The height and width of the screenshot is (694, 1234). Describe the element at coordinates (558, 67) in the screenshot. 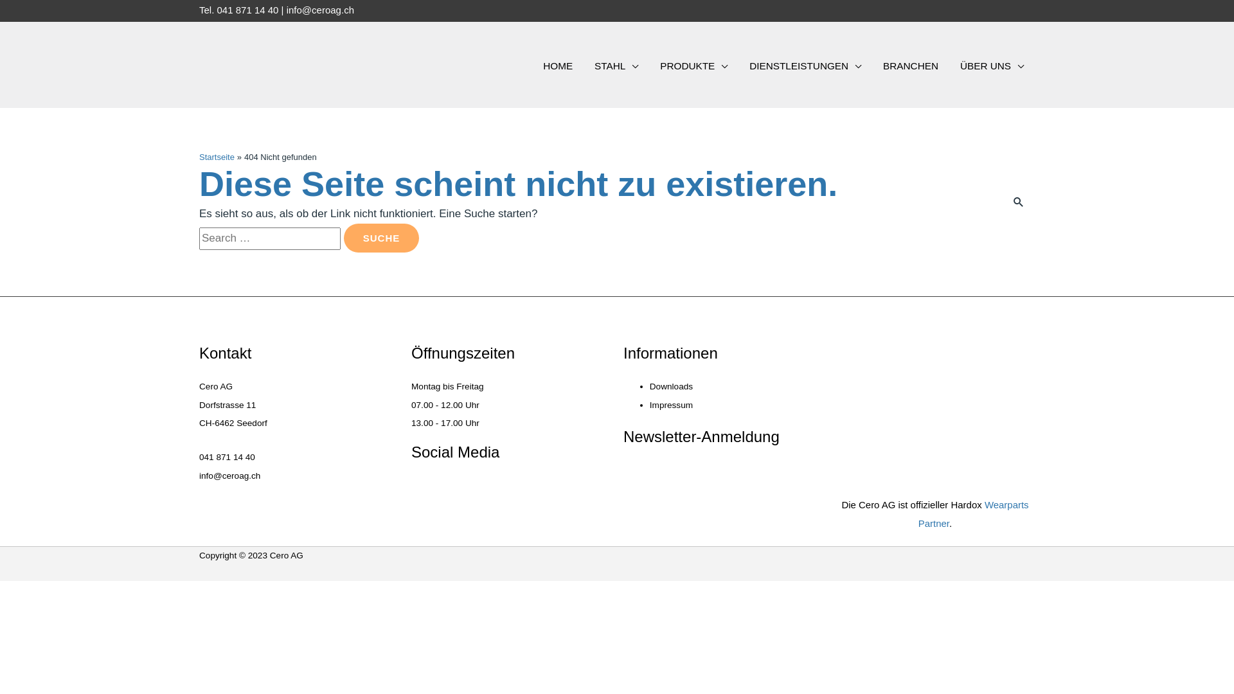

I see `HOME` at that location.